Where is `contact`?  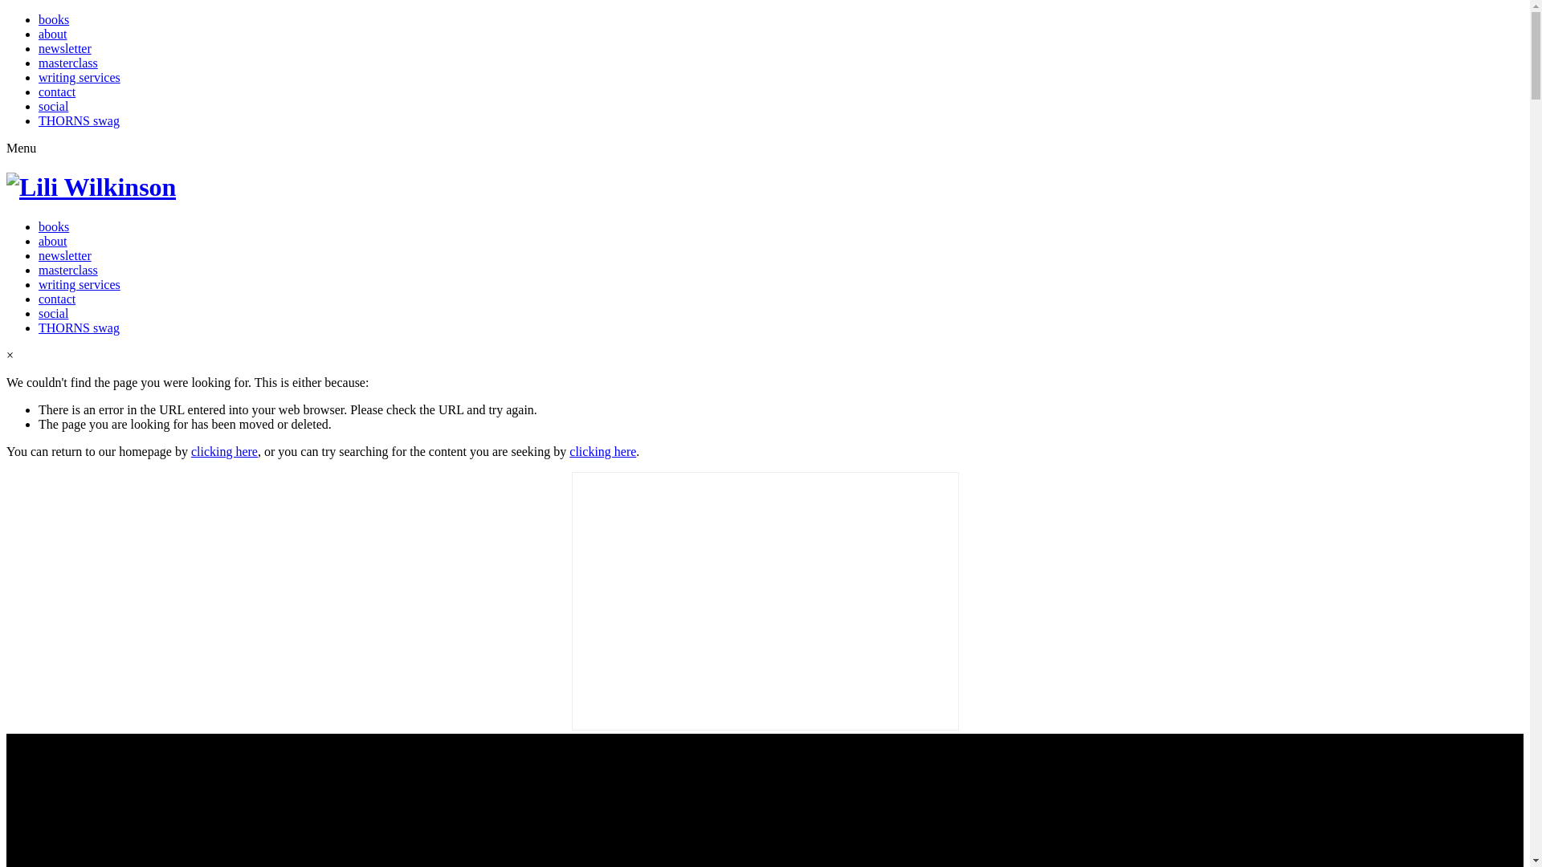
contact is located at coordinates (57, 299).